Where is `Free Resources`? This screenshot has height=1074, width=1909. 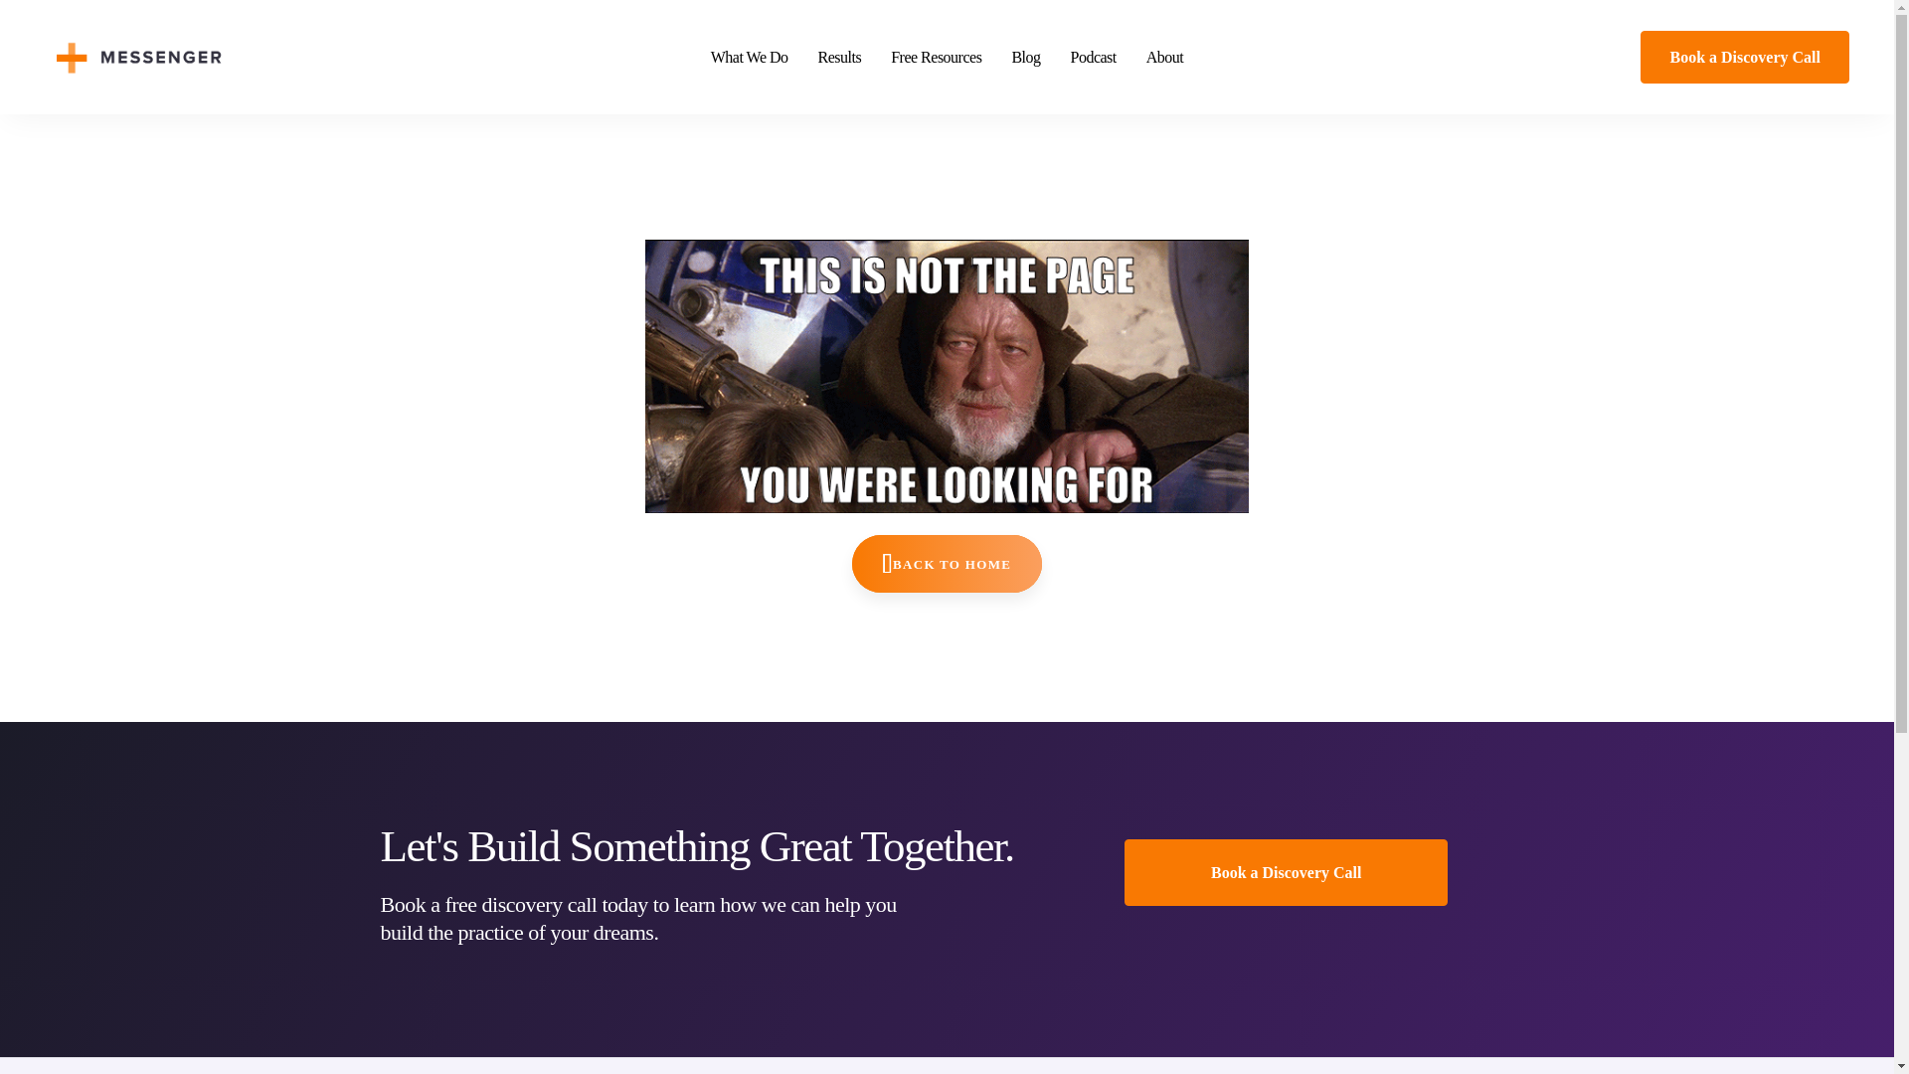
Free Resources is located at coordinates (937, 57).